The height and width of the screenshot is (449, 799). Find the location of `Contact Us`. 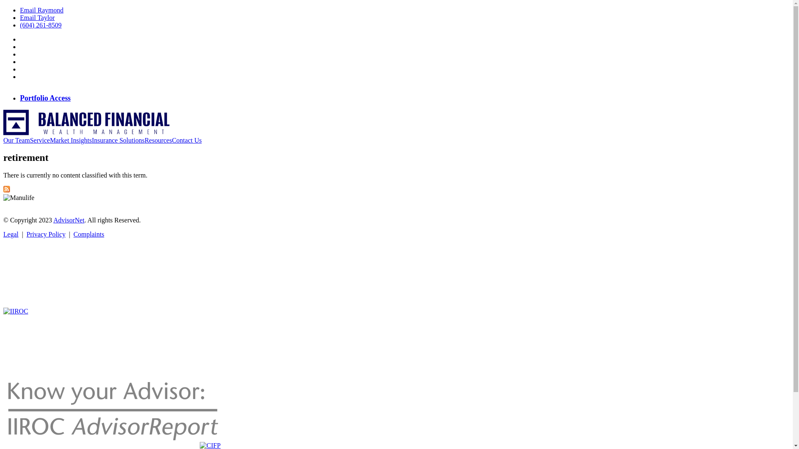

Contact Us is located at coordinates (187, 141).